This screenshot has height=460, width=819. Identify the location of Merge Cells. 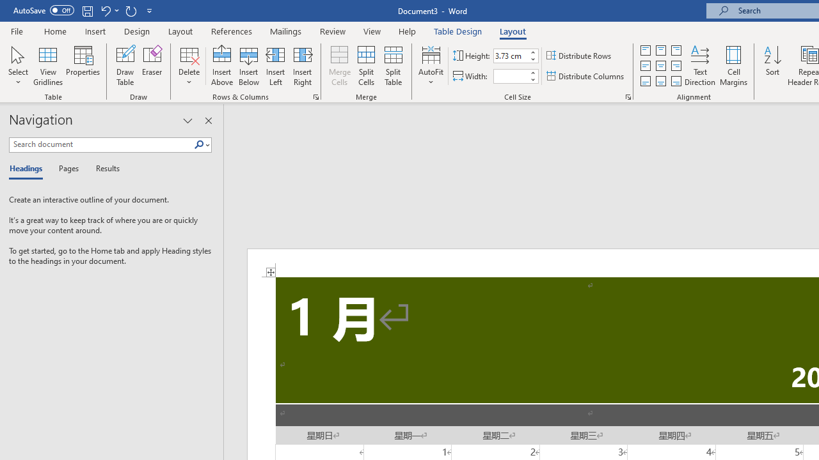
(339, 65).